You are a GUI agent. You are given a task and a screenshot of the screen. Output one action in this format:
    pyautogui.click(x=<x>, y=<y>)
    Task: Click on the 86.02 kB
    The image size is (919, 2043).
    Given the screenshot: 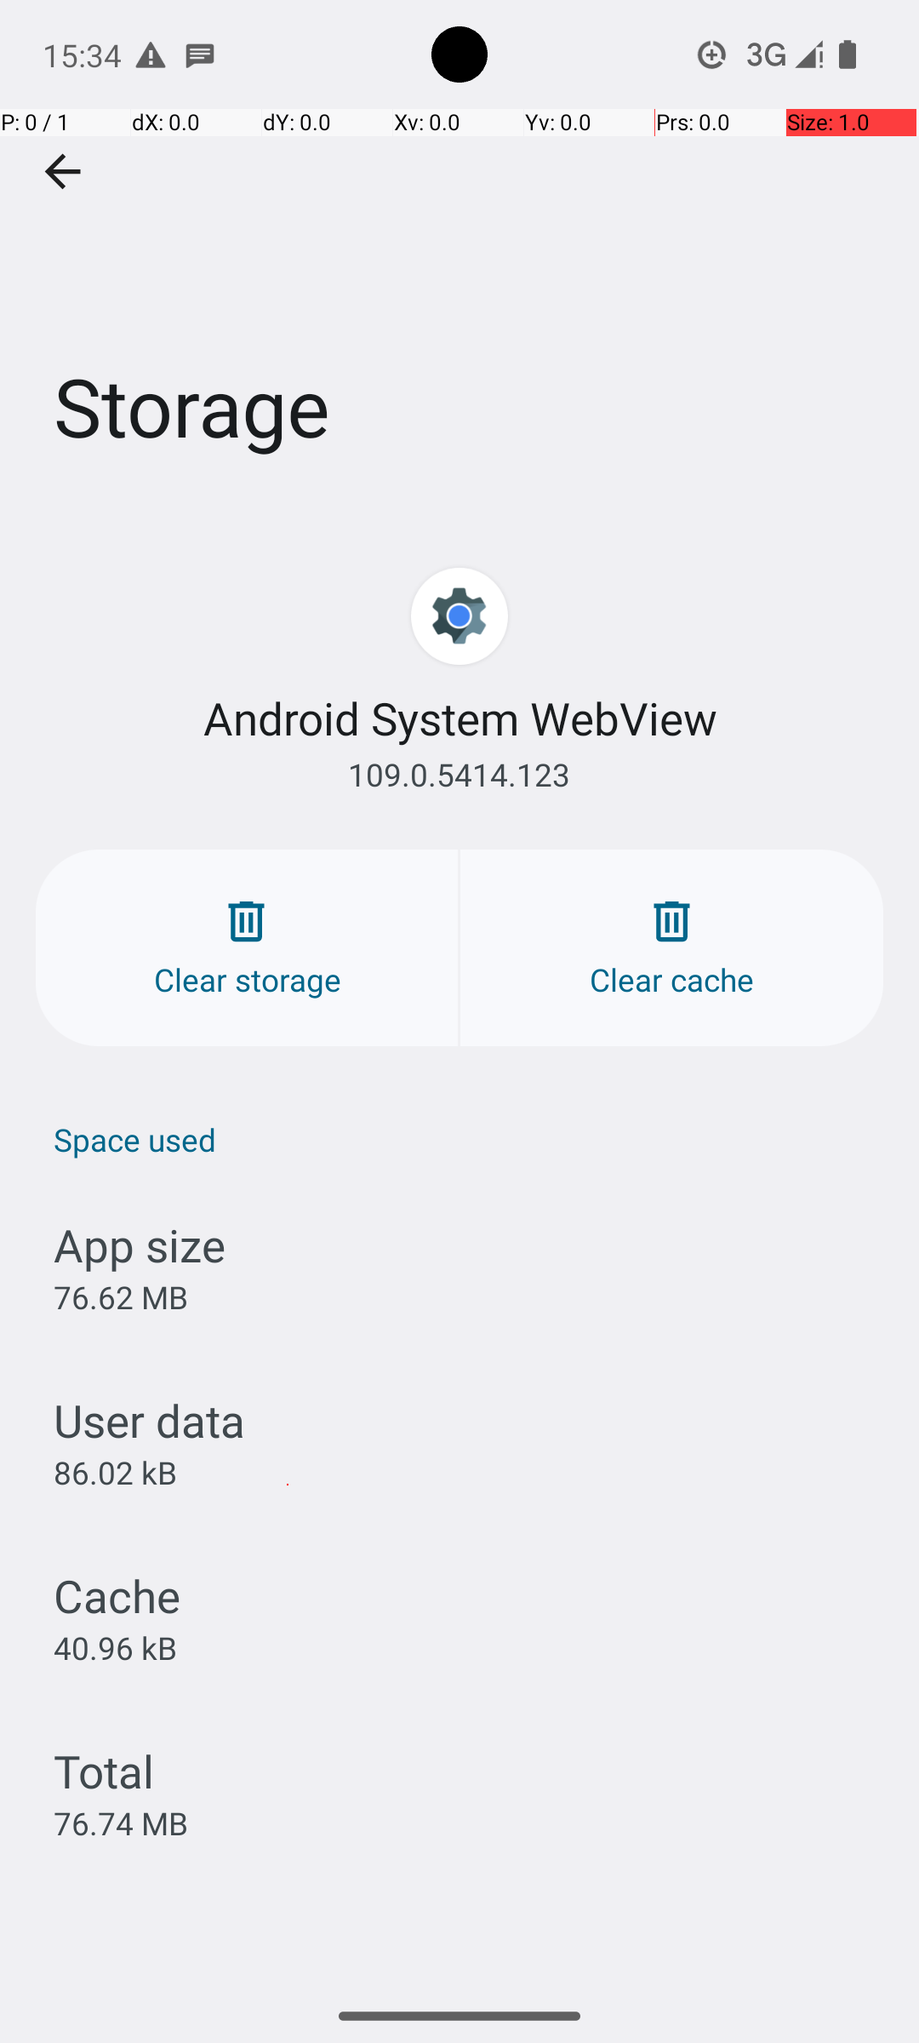 What is the action you would take?
    pyautogui.click(x=116, y=1473)
    